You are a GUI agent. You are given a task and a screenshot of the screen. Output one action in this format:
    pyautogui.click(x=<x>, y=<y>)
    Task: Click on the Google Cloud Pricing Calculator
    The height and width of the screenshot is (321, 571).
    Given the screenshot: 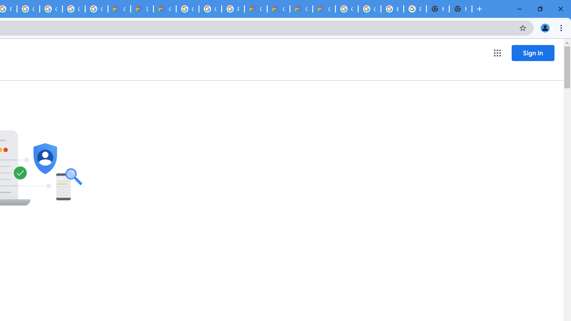 What is the action you would take?
    pyautogui.click(x=302, y=9)
    